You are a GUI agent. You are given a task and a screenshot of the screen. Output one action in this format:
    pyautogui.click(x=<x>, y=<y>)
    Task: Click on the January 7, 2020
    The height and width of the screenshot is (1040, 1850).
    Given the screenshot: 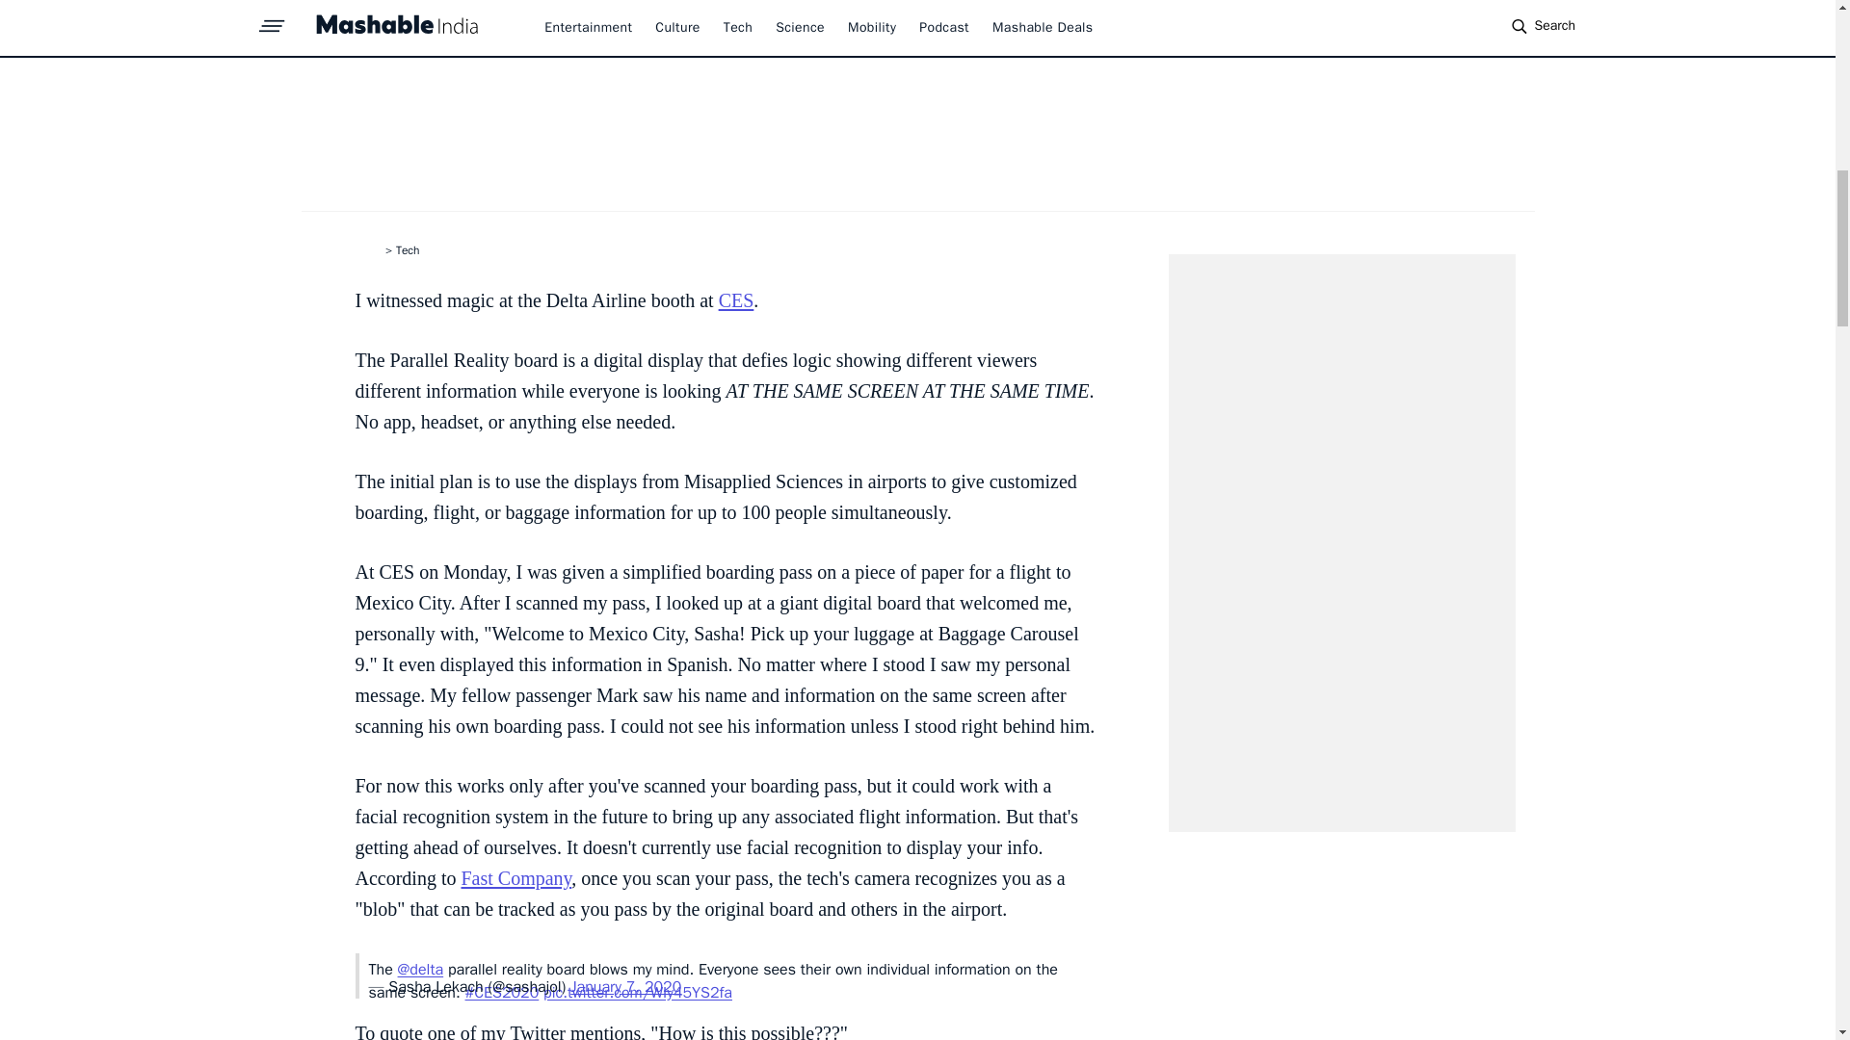 What is the action you would take?
    pyautogui.click(x=624, y=986)
    